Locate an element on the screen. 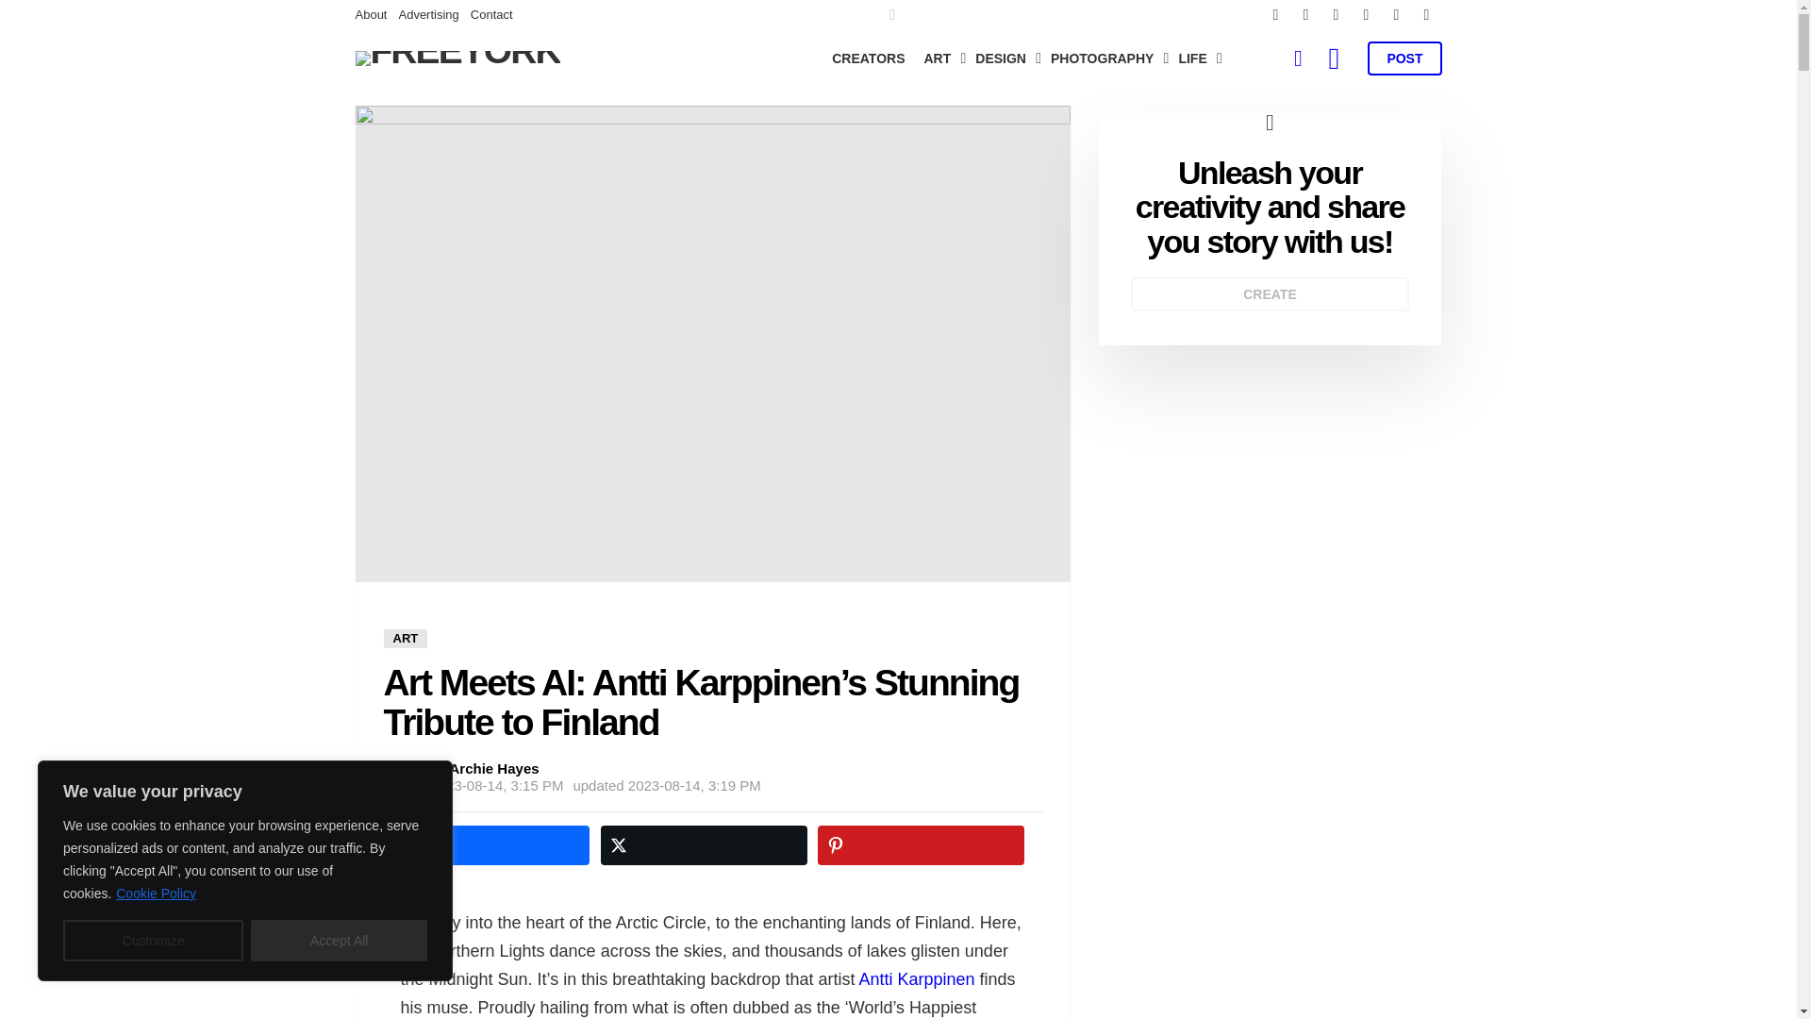 This screenshot has height=1019, width=1811. Share on Facebook is located at coordinates (486, 844).